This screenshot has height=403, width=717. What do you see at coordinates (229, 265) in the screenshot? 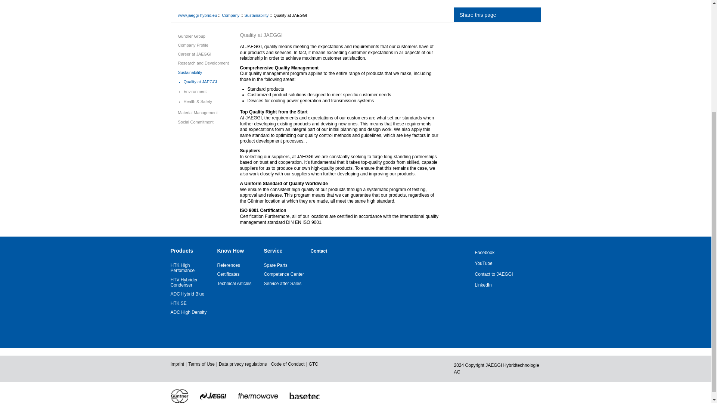
I see `Opens internal link in current window` at bounding box center [229, 265].